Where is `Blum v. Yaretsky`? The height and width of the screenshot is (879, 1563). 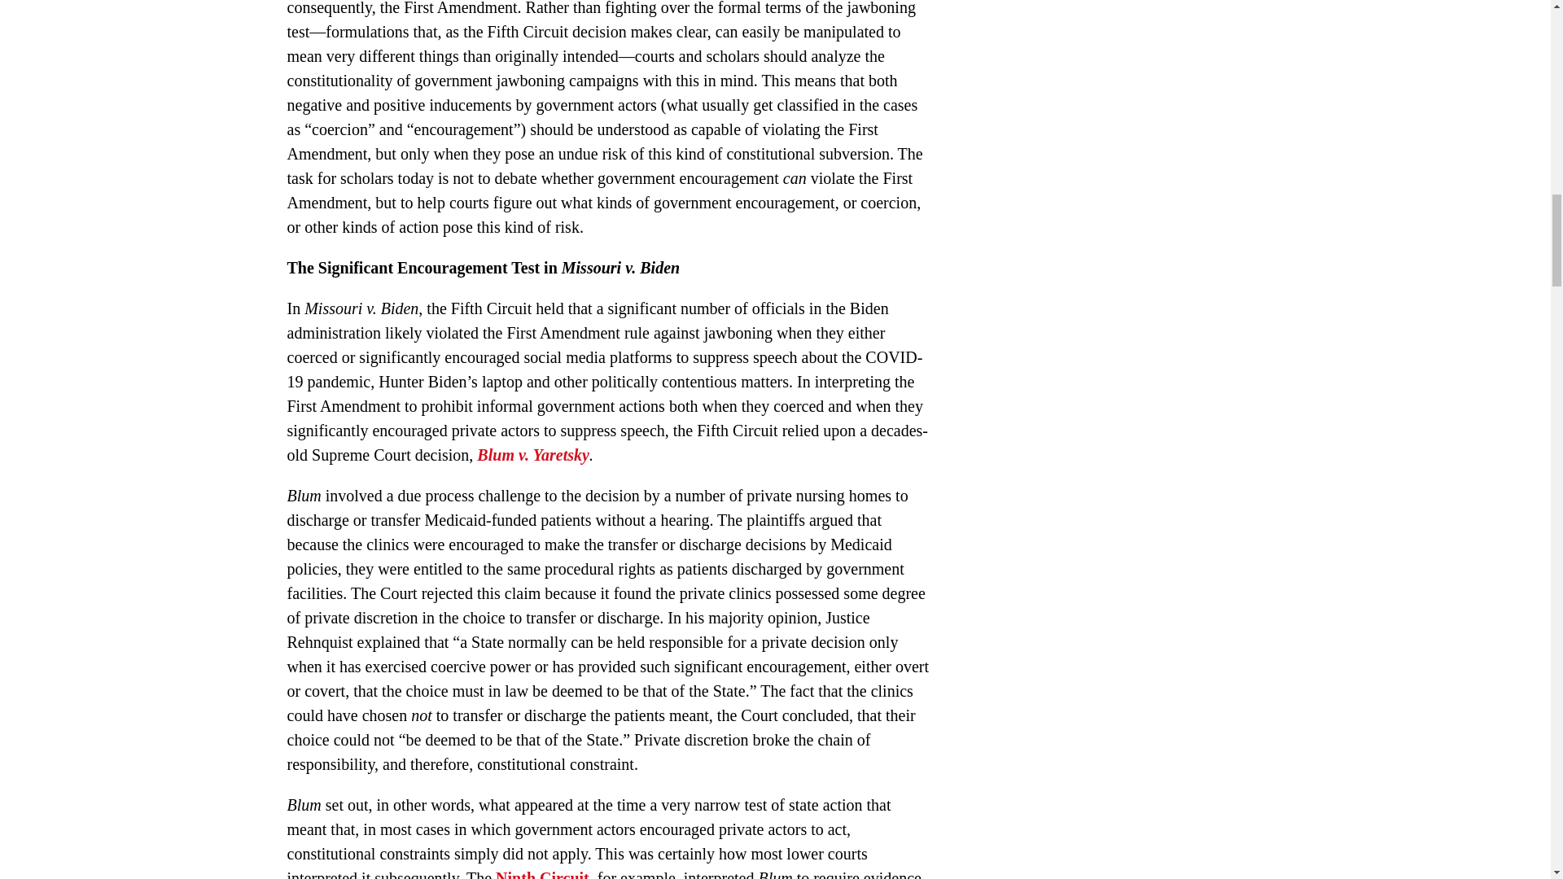
Blum v. Yaretsky is located at coordinates (532, 454).